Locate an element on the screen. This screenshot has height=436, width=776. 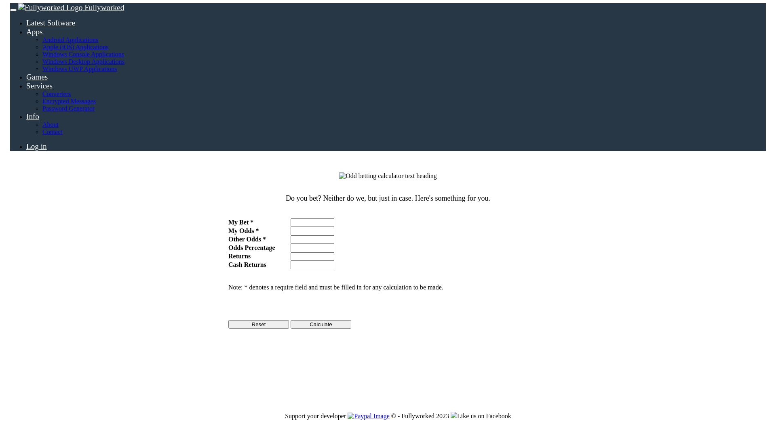
About is located at coordinates (51, 124).